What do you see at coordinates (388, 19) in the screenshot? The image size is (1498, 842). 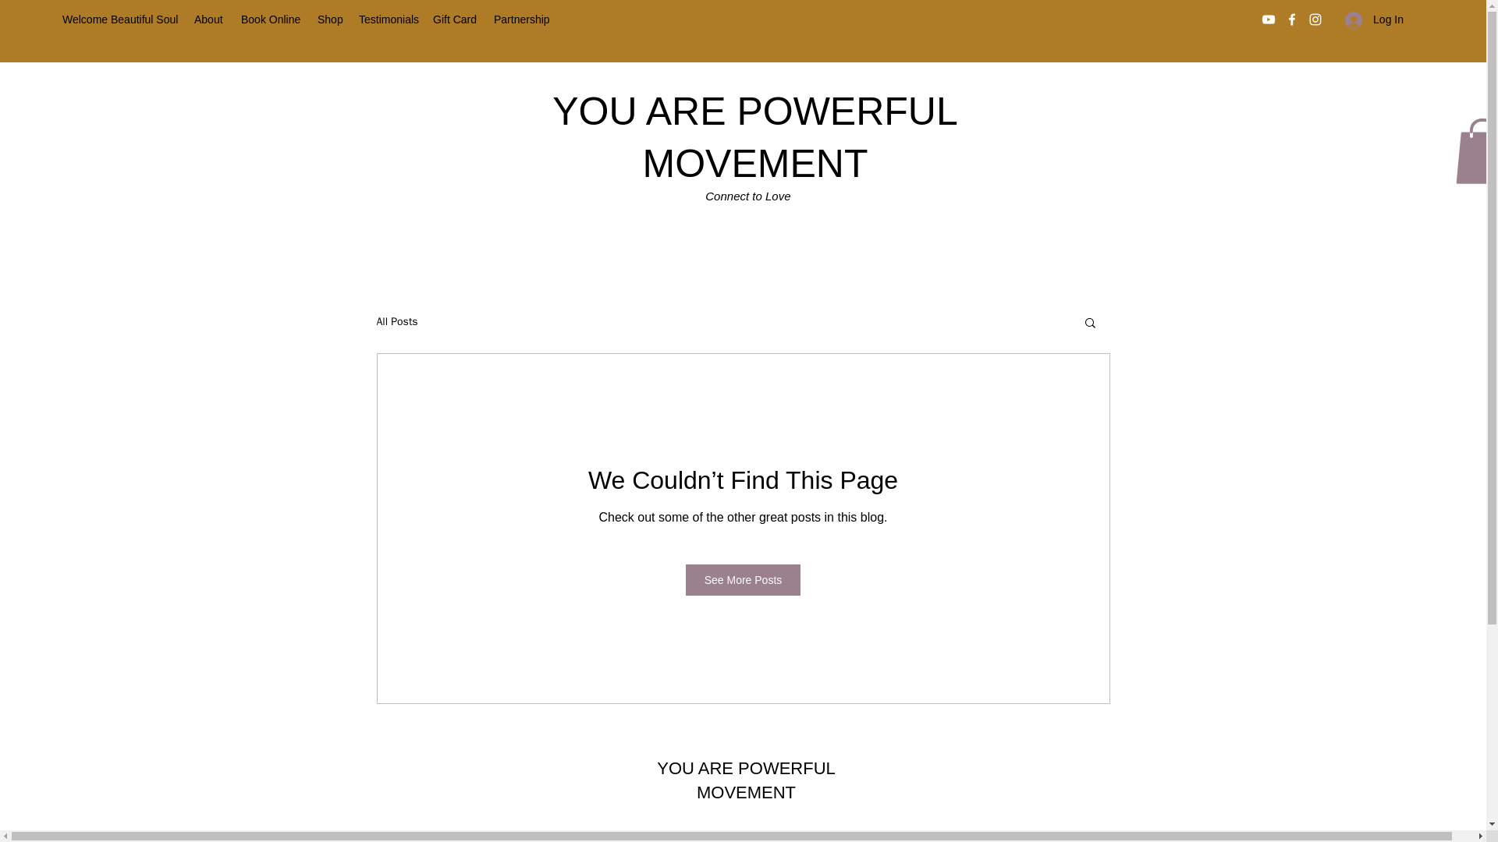 I see `Testimonials` at bounding box center [388, 19].